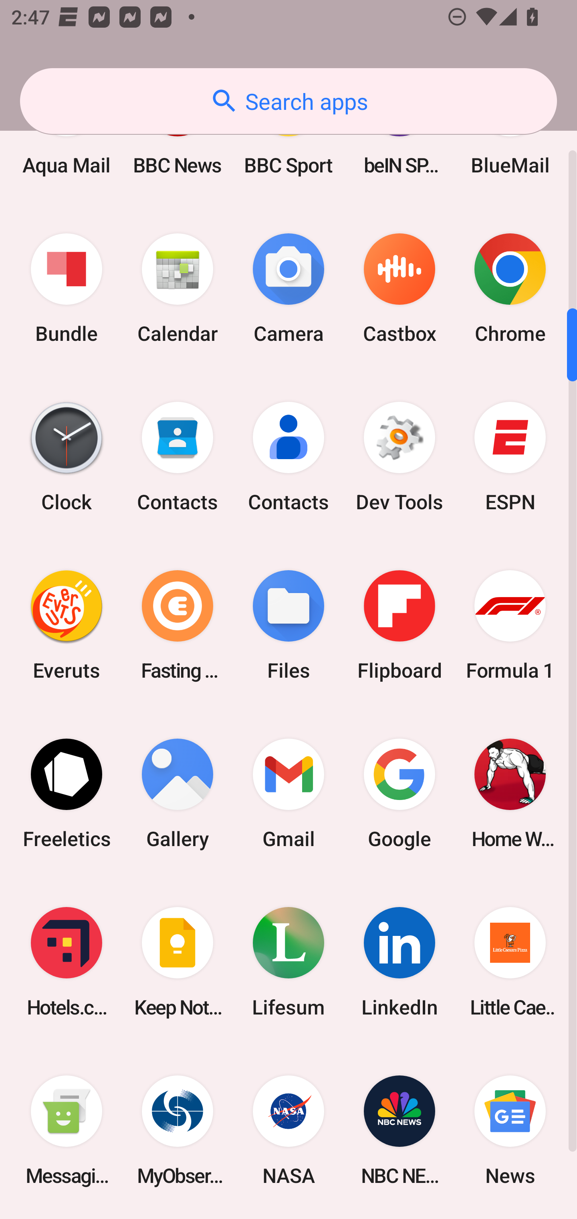 This screenshot has height=1219, width=577. I want to click on Chrome, so click(510, 288).